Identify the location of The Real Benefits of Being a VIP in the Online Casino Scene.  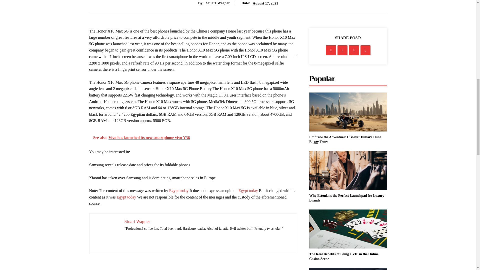
(348, 229).